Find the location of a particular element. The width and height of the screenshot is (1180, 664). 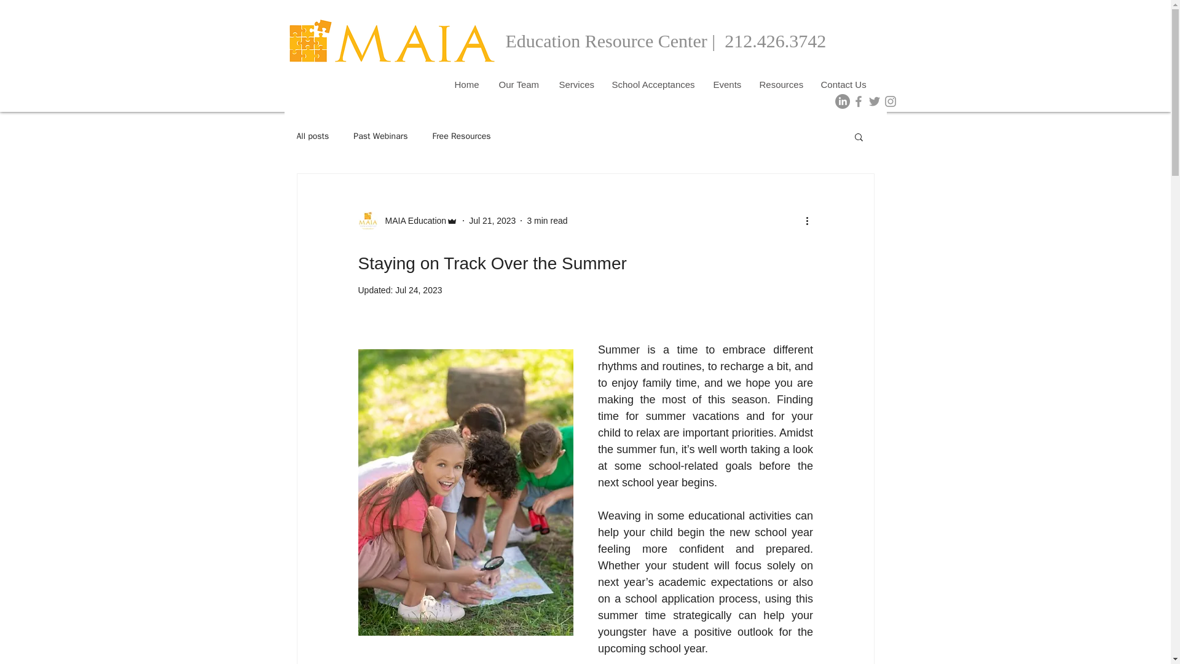

Our Team is located at coordinates (519, 85).